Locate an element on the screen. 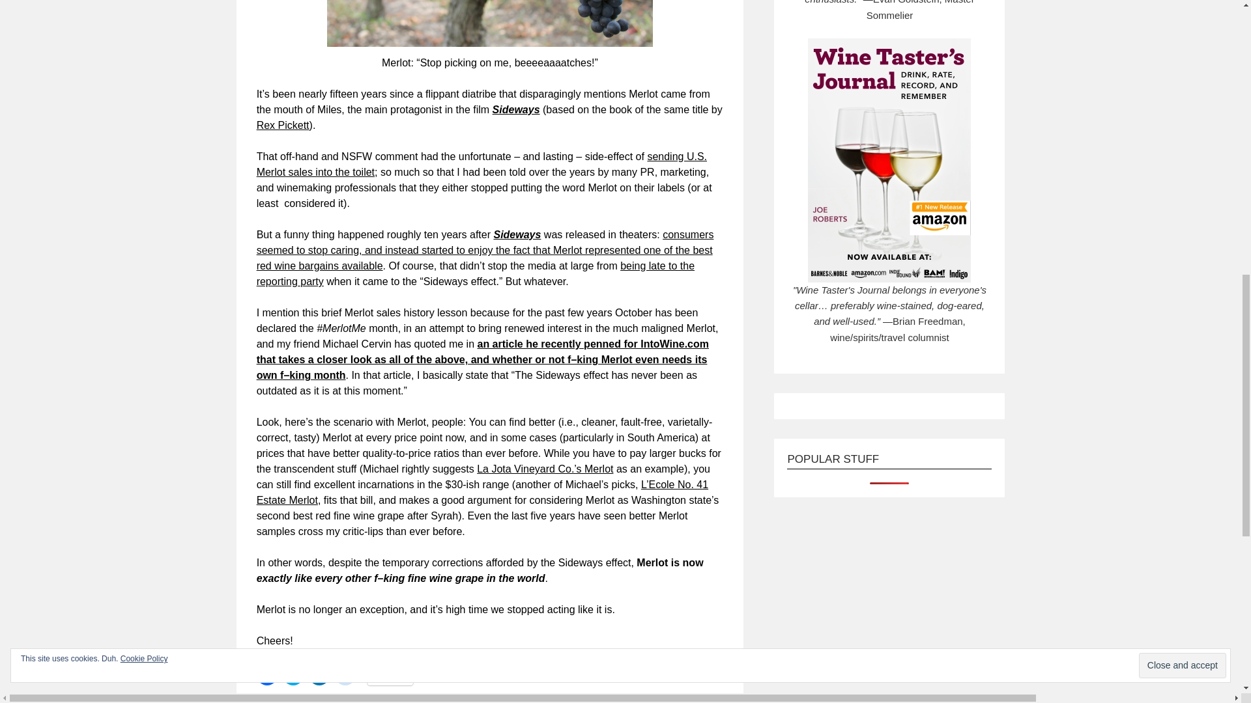  Rex Pickett is located at coordinates (283, 125).